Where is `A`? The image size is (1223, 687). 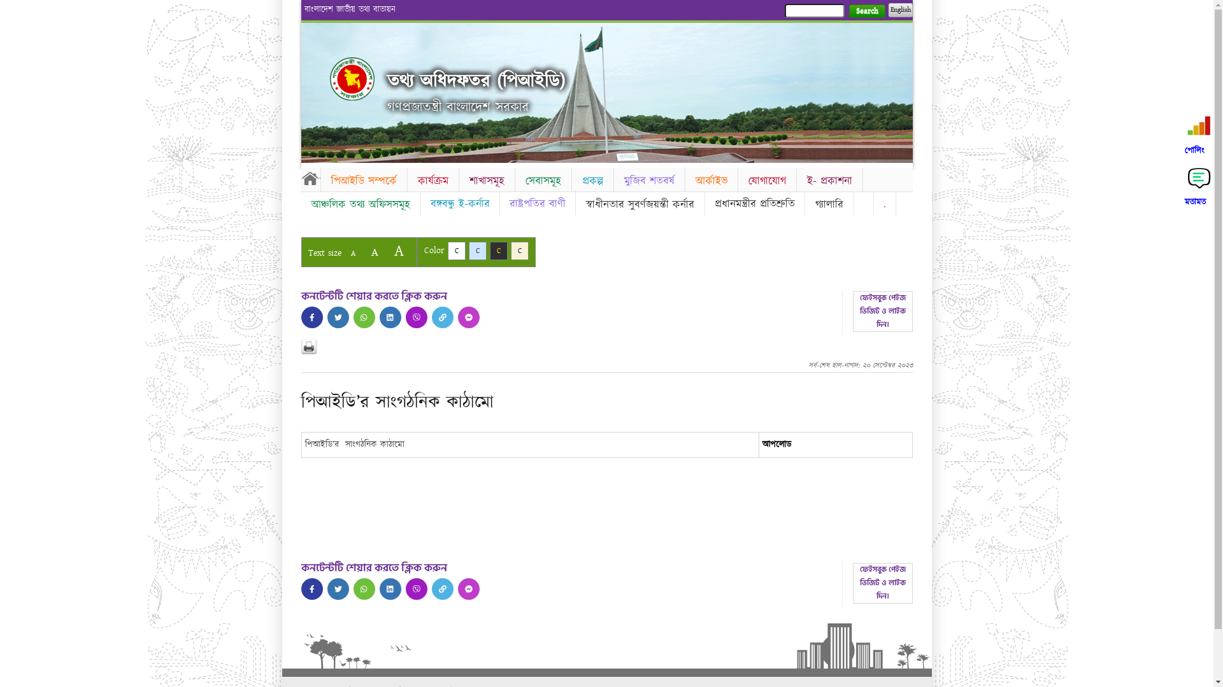
A is located at coordinates (399, 251).